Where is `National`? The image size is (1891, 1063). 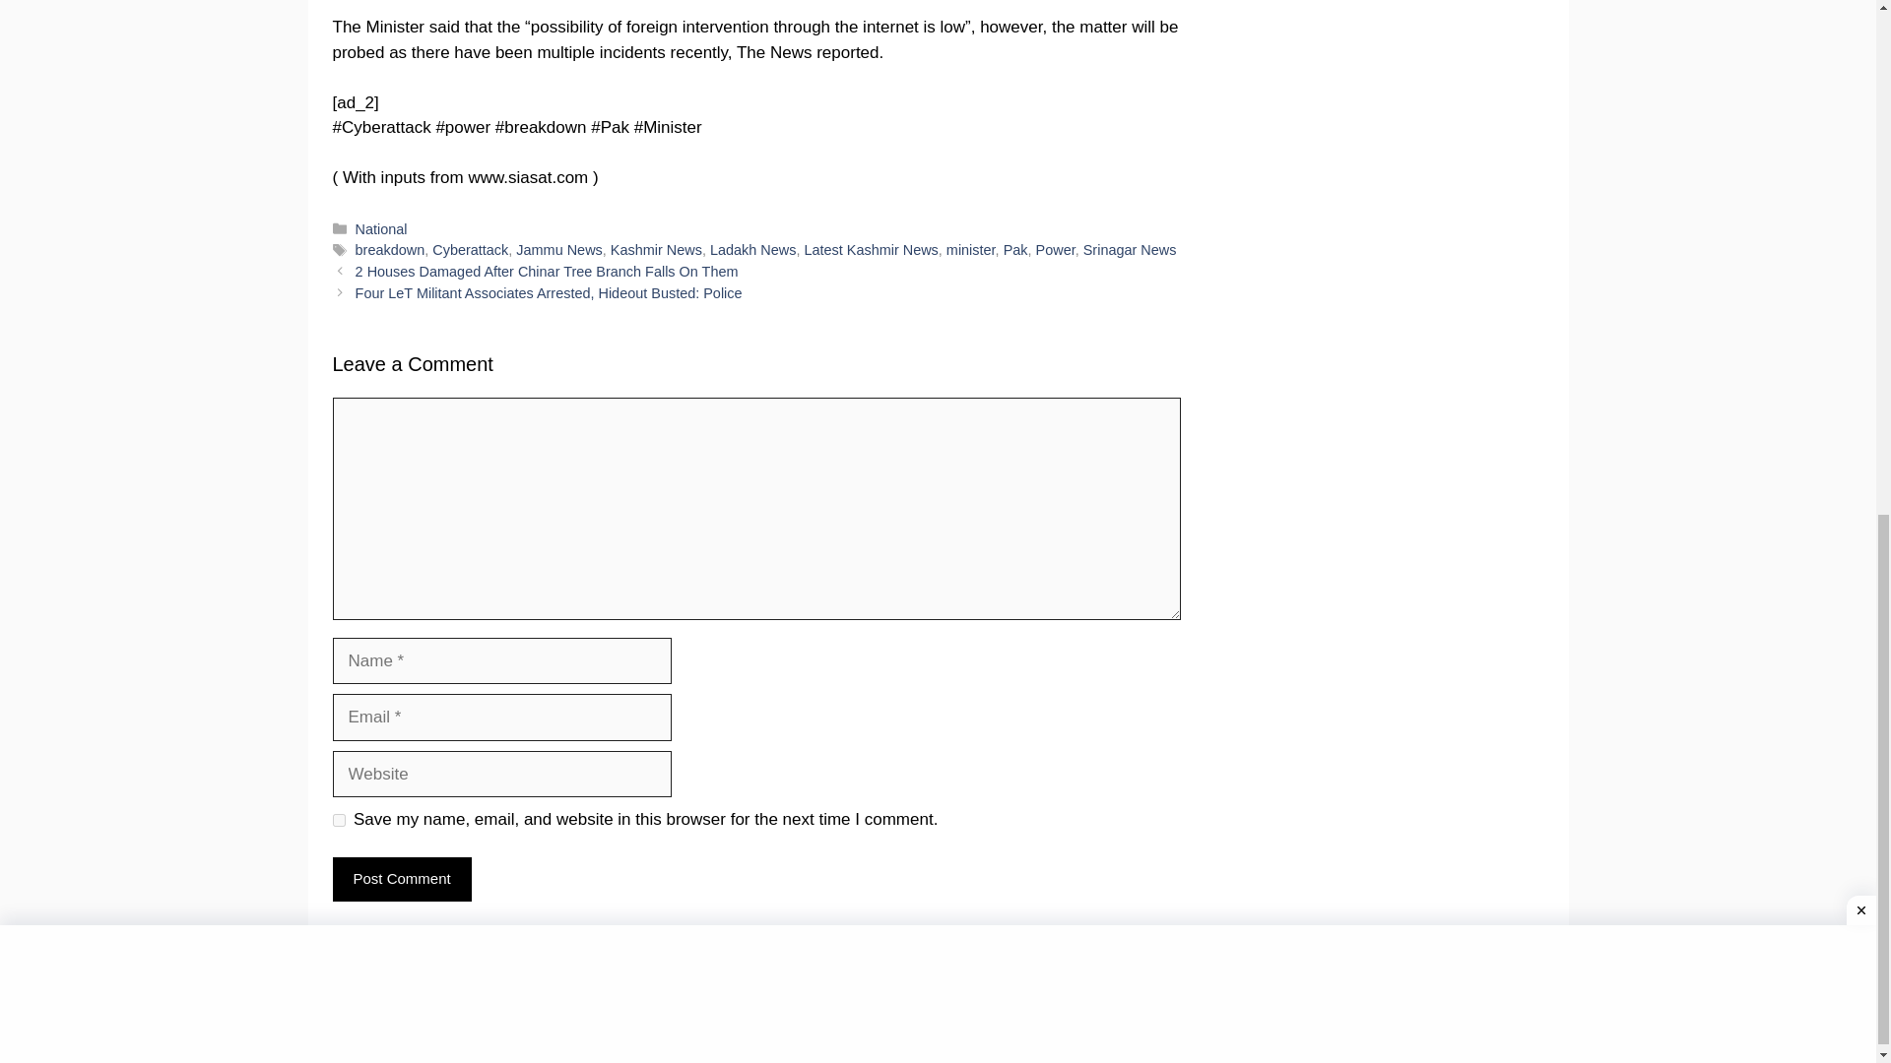
National is located at coordinates (381, 228).